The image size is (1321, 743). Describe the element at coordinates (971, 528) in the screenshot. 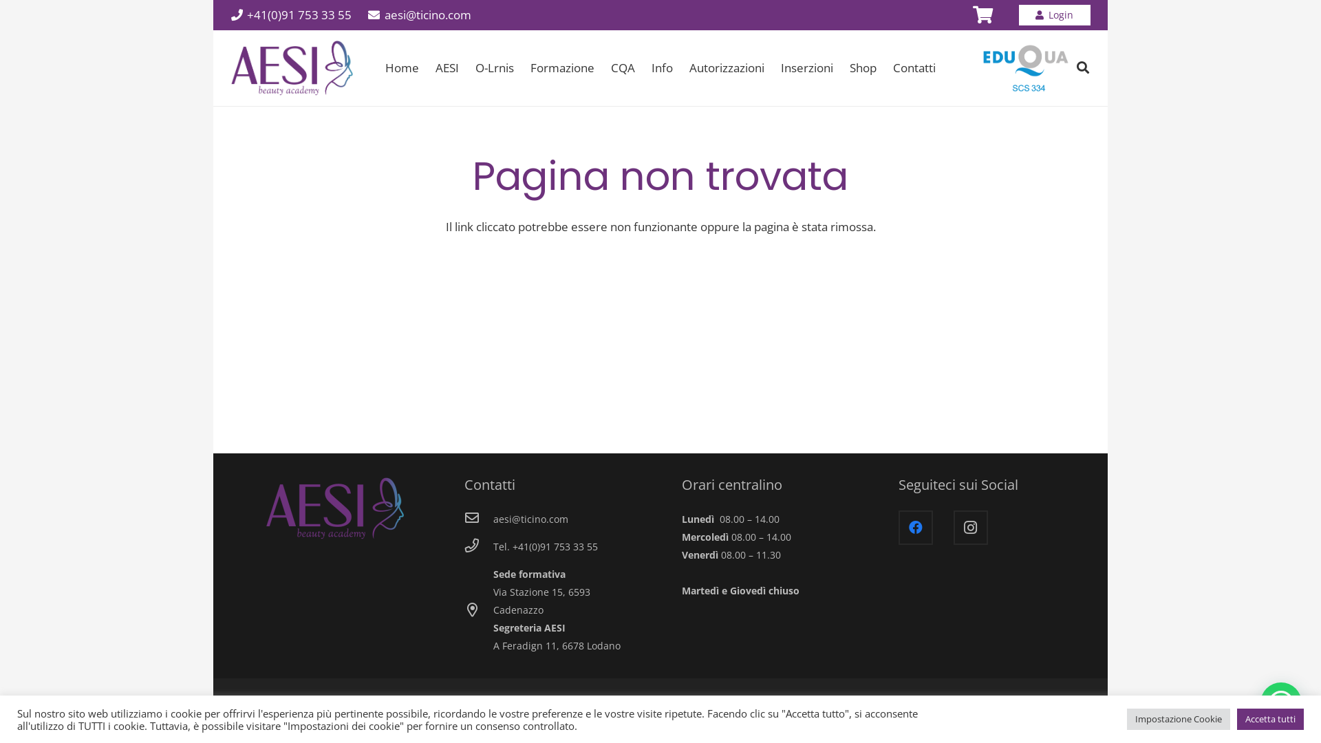

I see `Instagram` at that location.